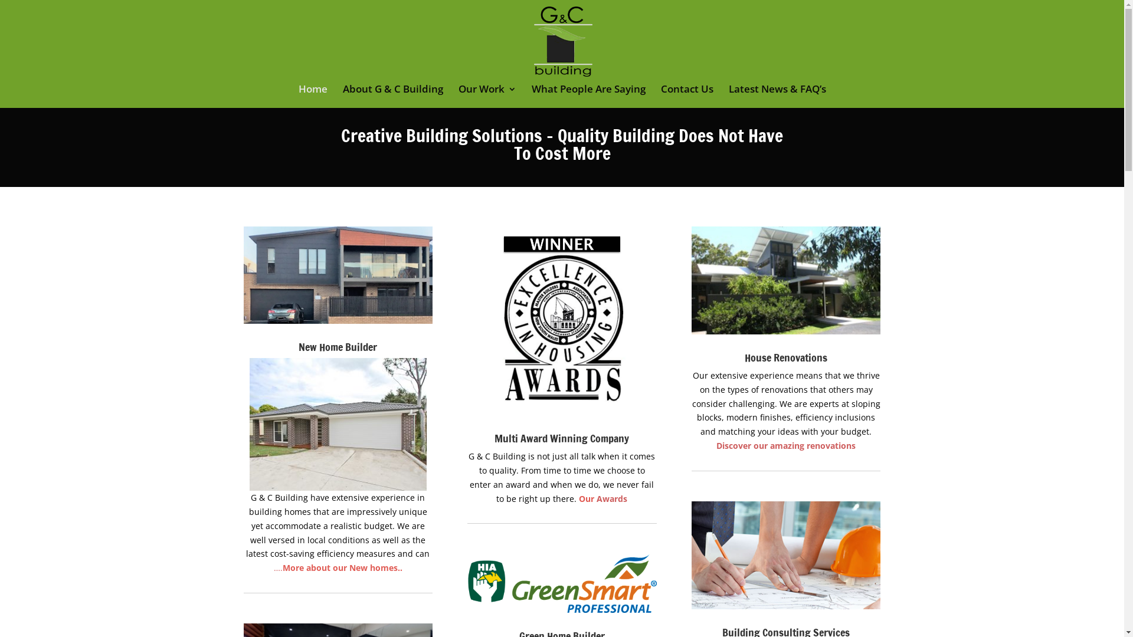 This screenshot has height=637, width=1133. Describe the element at coordinates (687, 97) in the screenshot. I see `Contact Us` at that location.